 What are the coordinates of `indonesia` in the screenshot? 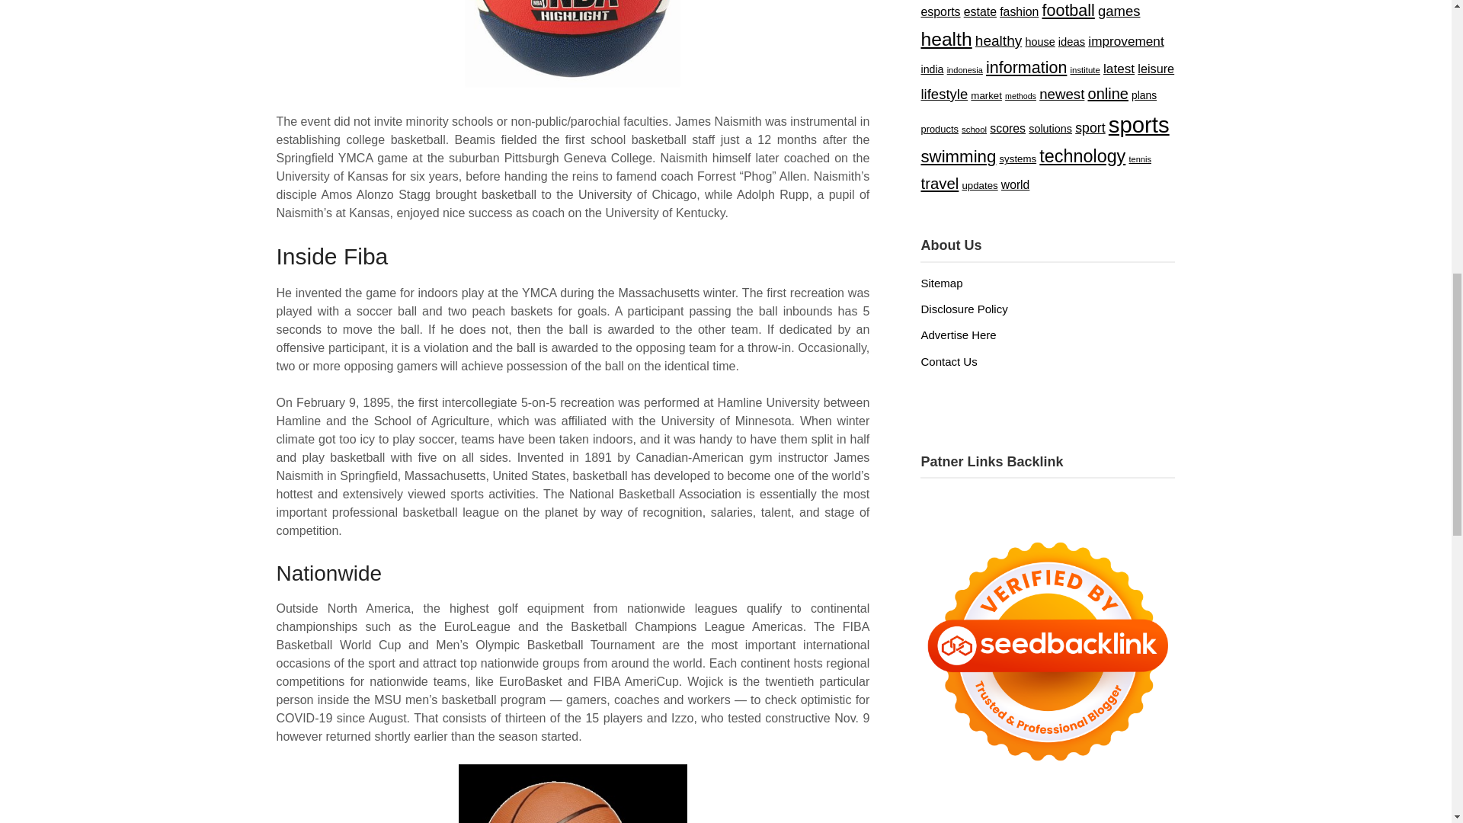 It's located at (965, 70).